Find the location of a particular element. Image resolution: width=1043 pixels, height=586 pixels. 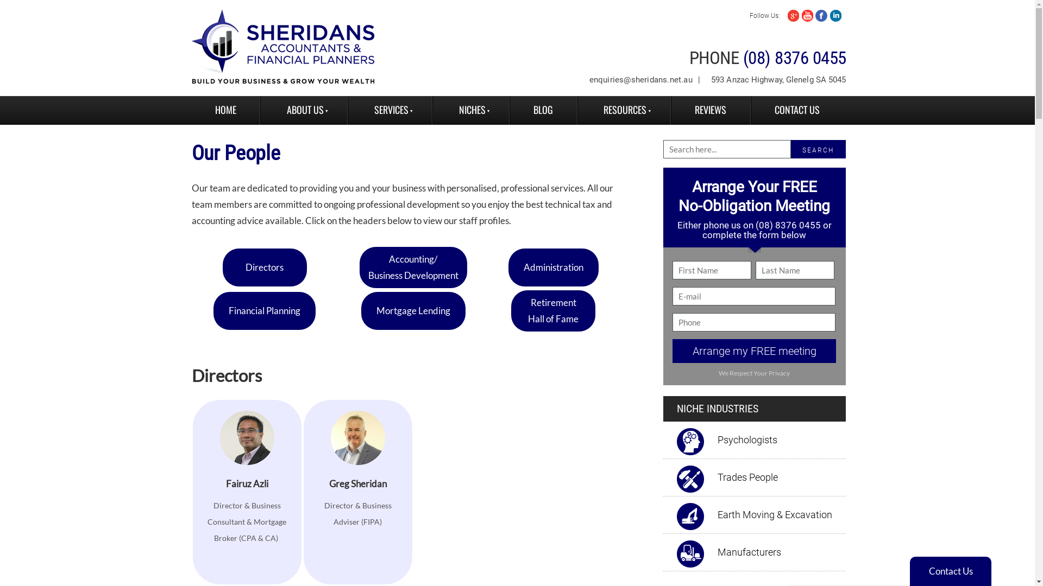

enquiries@sheridans.net.au is located at coordinates (641, 79).